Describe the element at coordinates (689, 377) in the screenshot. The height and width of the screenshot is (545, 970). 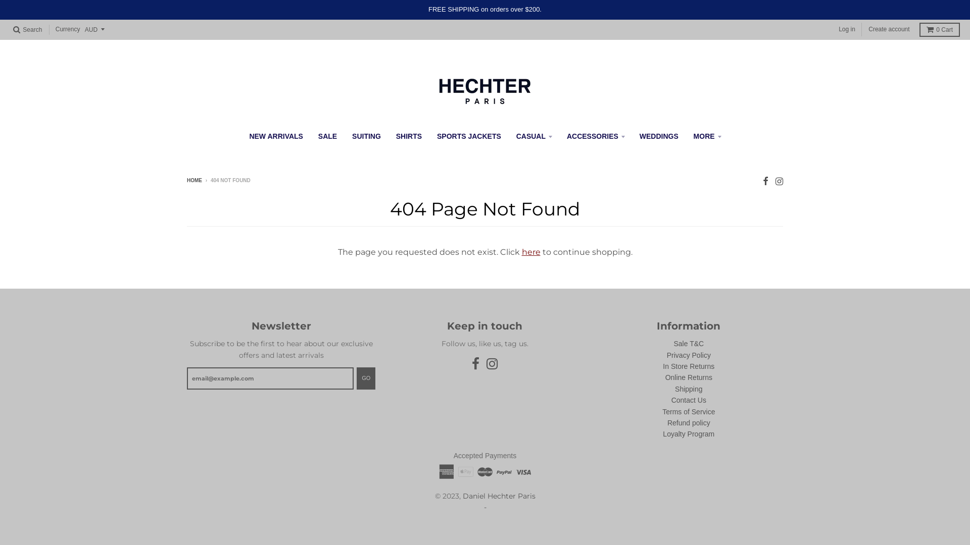
I see `Online Returns` at that location.